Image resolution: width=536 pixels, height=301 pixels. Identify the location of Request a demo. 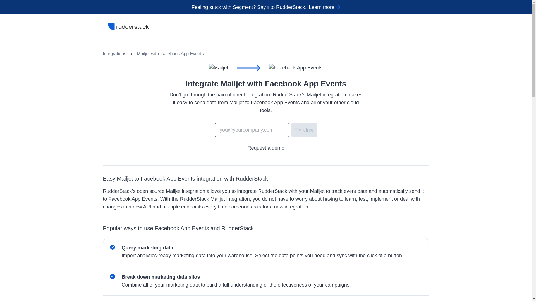
(265, 148).